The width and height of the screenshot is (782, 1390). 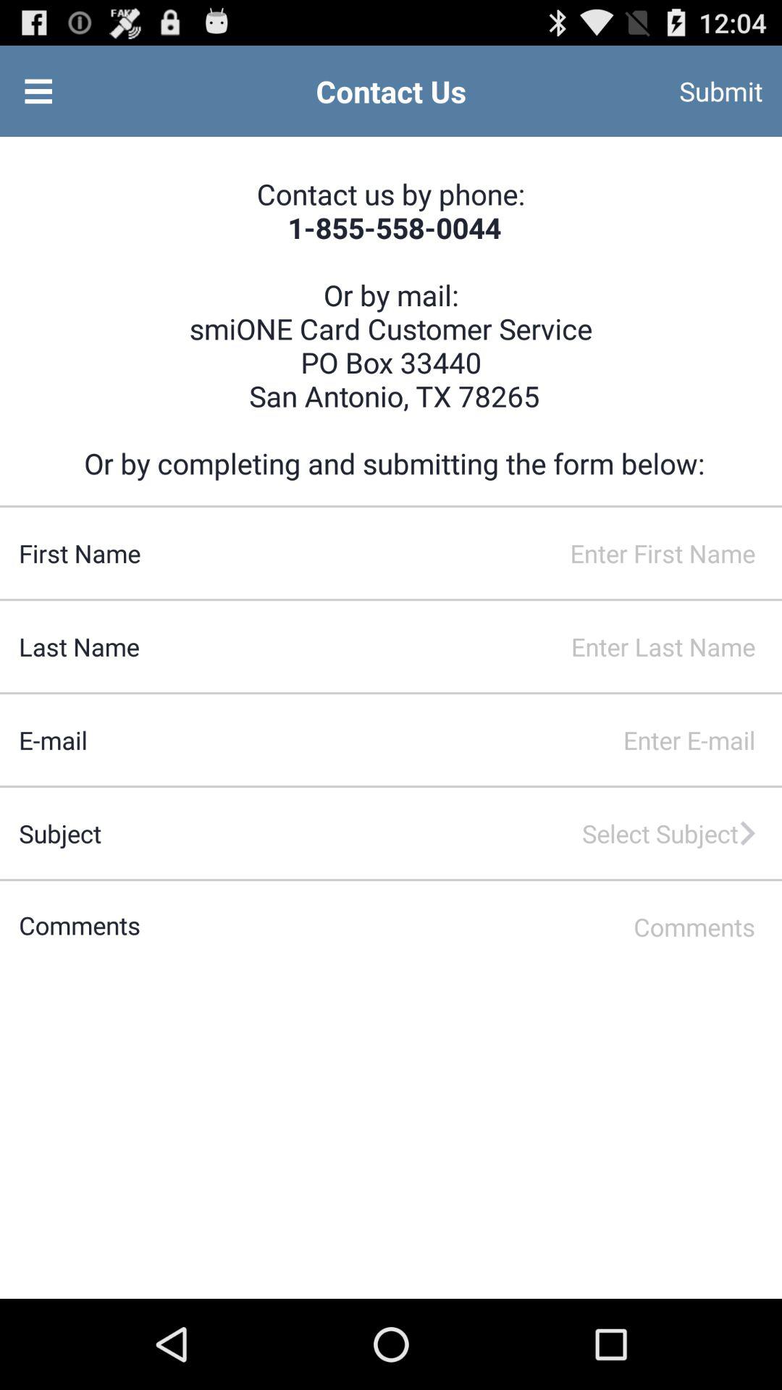 What do you see at coordinates (462, 553) in the screenshot?
I see `select the text box which says enter first name` at bounding box center [462, 553].